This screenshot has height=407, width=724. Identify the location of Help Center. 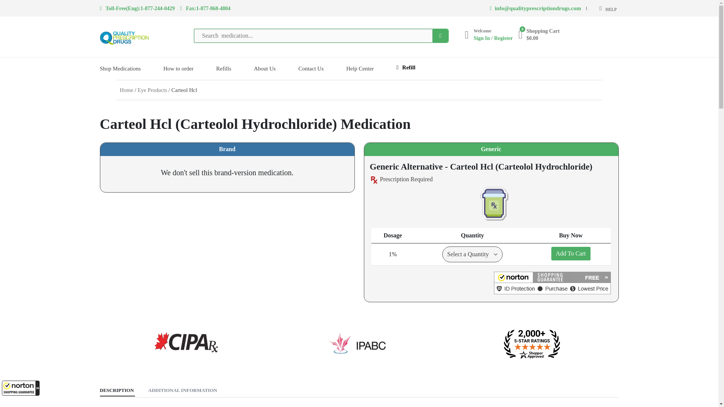
(360, 69).